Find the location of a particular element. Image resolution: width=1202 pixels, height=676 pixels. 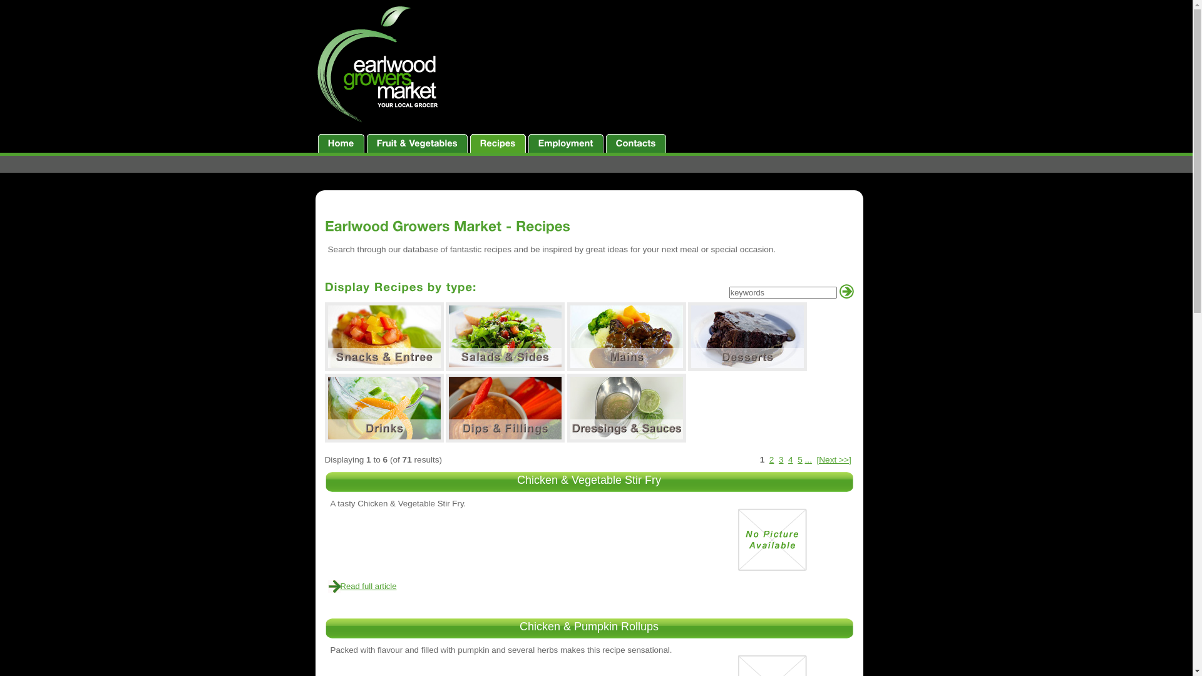

 Drinks  is located at coordinates (384, 408).